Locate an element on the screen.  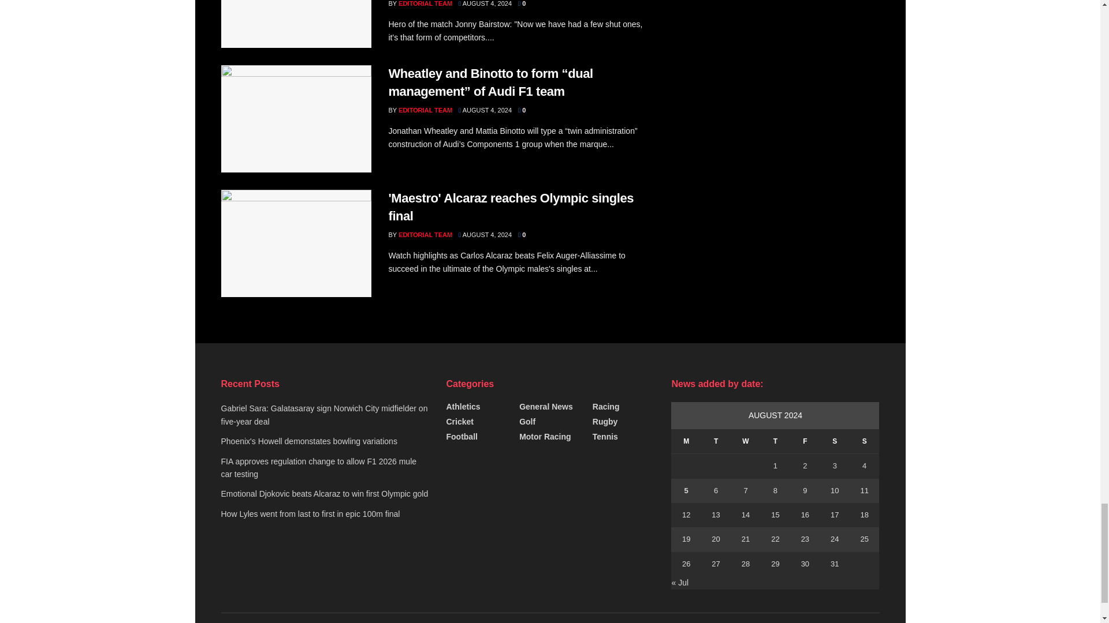
Saturday is located at coordinates (835, 442).